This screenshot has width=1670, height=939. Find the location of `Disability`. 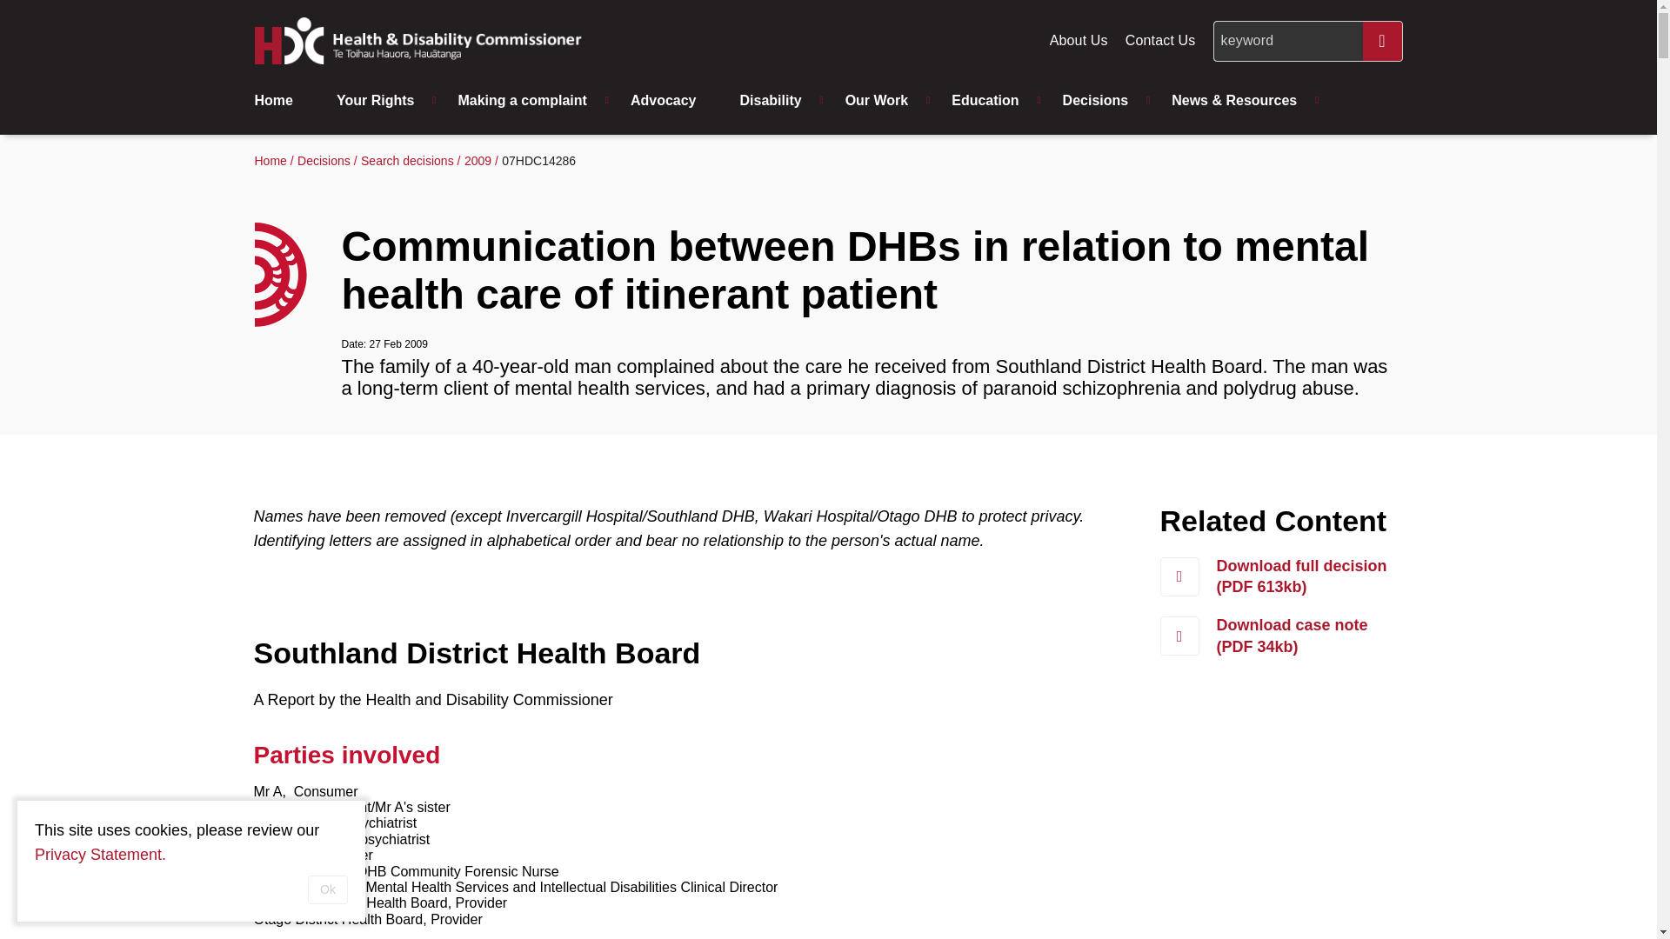

Disability is located at coordinates (774, 101).